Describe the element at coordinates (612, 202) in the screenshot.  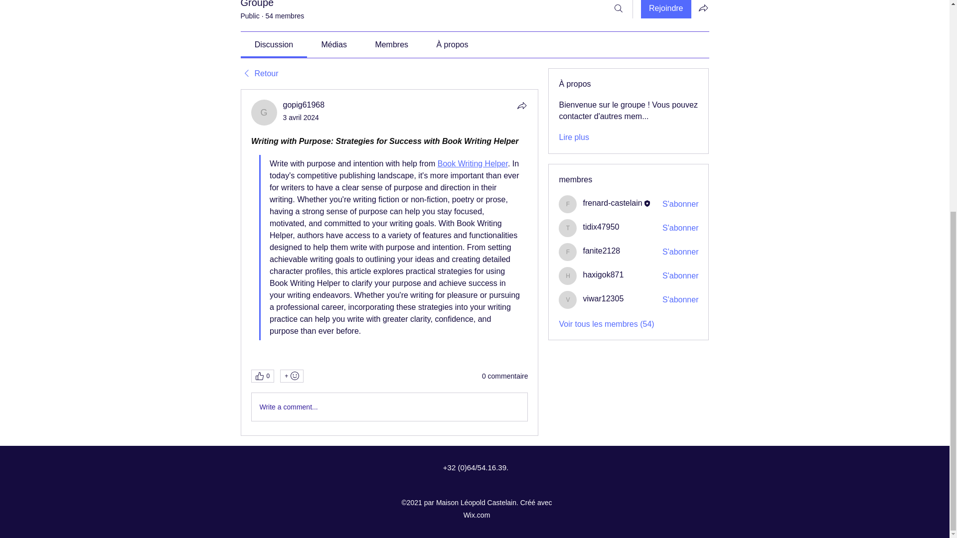
I see `frenard-castelain` at that location.